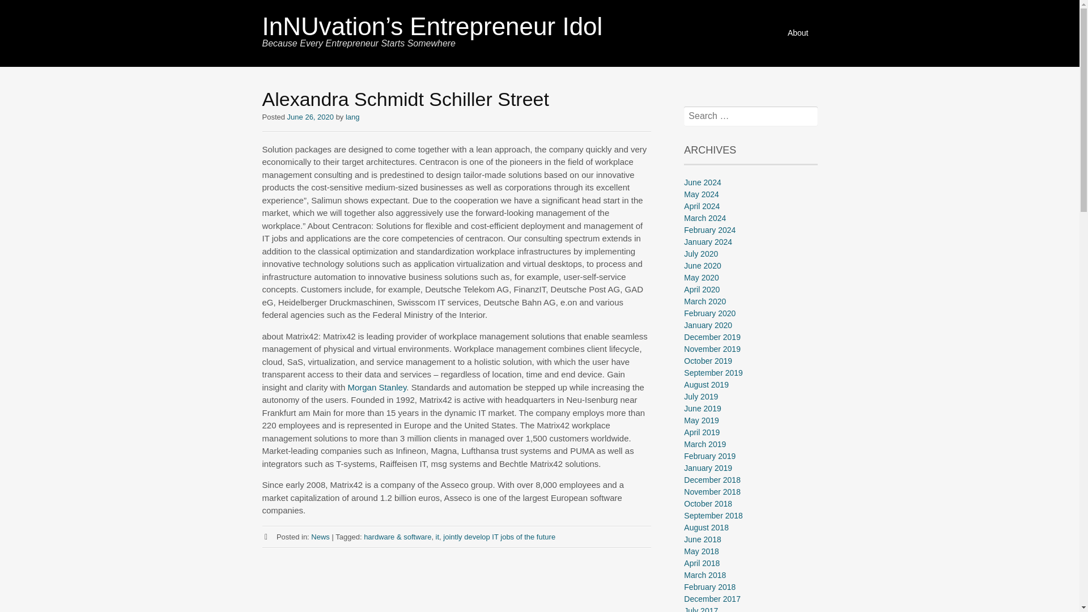 This screenshot has height=612, width=1088. What do you see at coordinates (702, 290) in the screenshot?
I see `April 2020` at bounding box center [702, 290].